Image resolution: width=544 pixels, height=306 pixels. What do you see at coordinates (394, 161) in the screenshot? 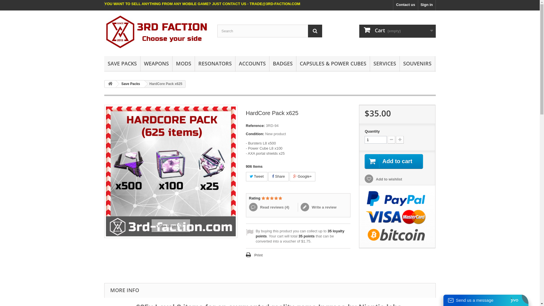
I see `Add to cart` at bounding box center [394, 161].